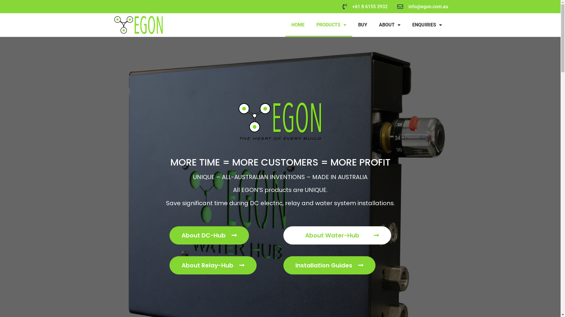 This screenshot has width=565, height=317. I want to click on About DC-Hub, so click(209, 235).